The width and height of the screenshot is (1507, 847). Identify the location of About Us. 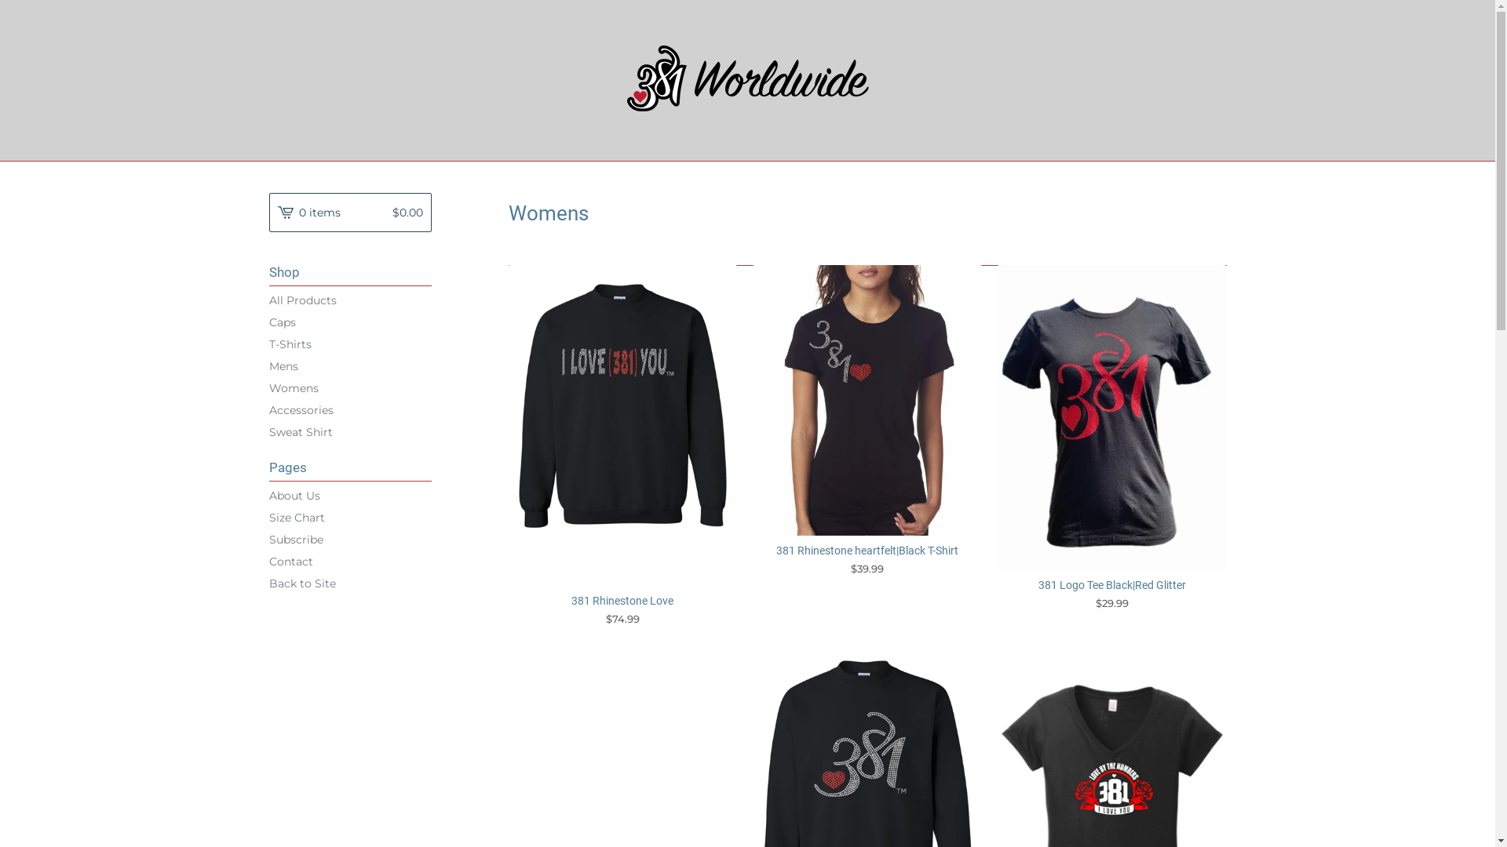
(350, 496).